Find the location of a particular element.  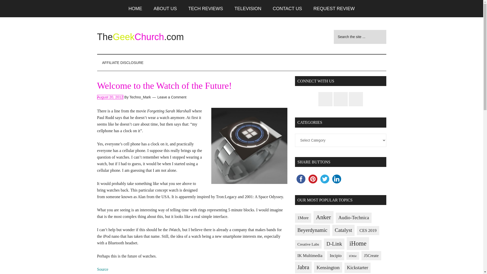

Beyerdynamic is located at coordinates (312, 230).